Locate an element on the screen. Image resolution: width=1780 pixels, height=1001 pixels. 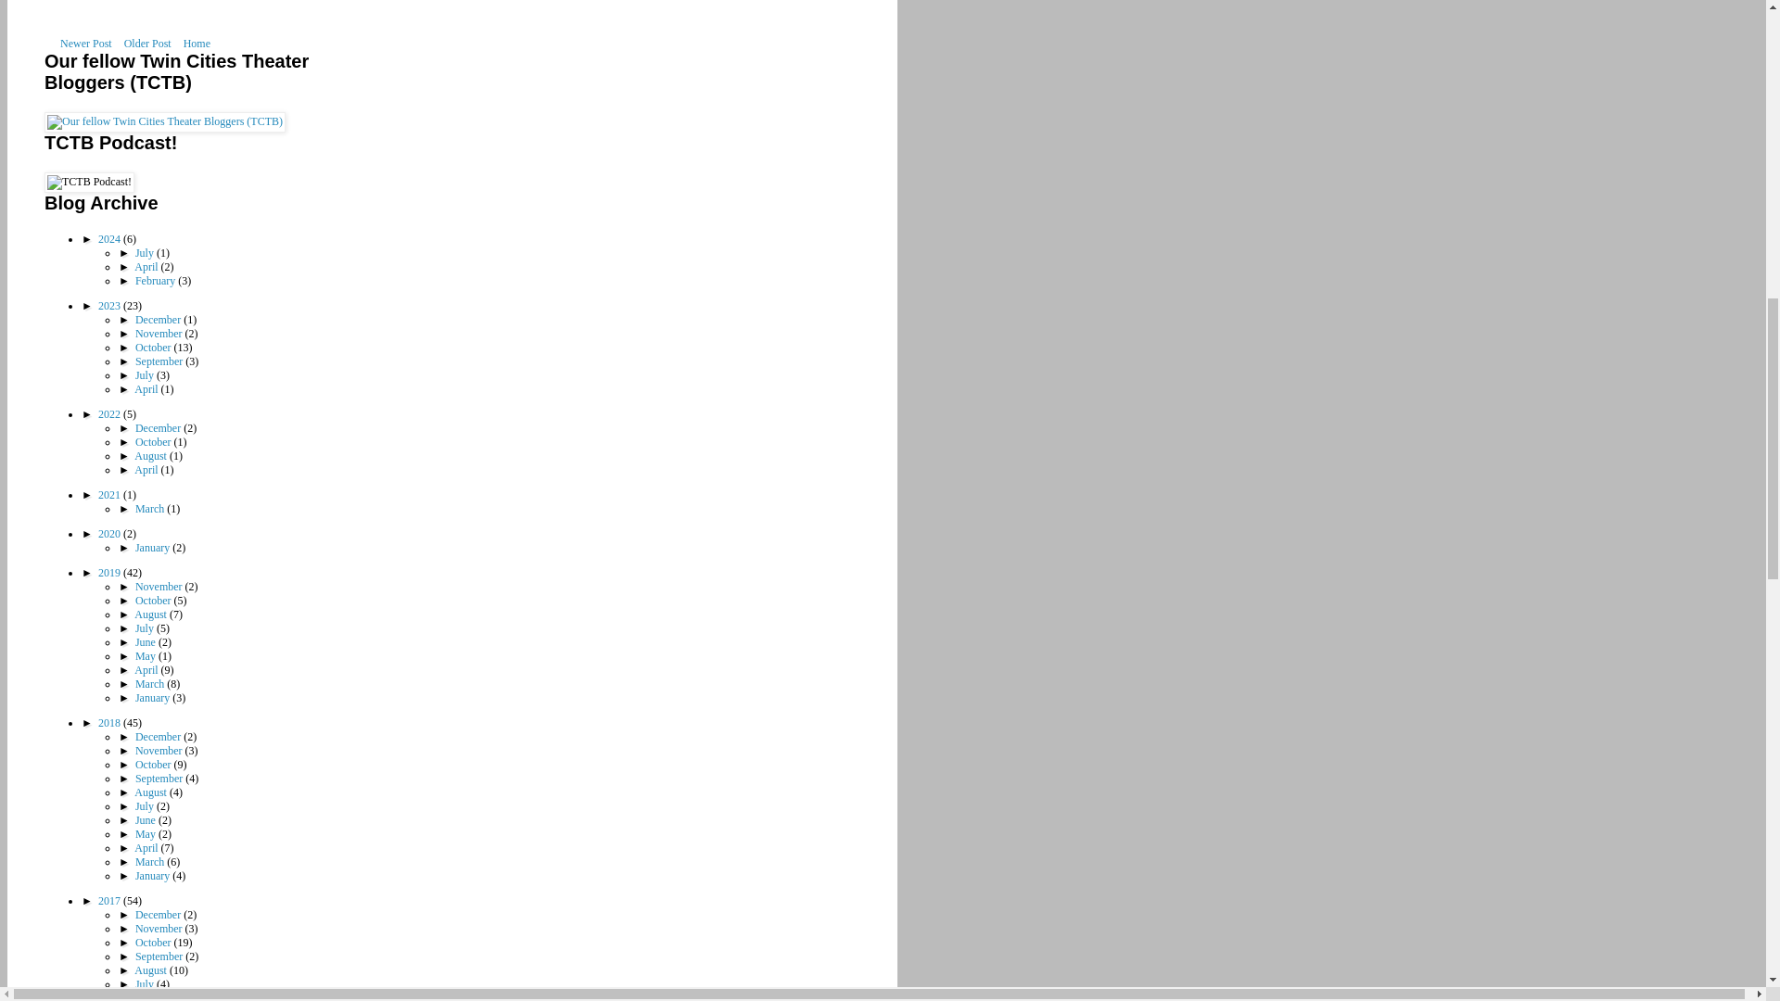
Newer Post is located at coordinates (85, 43).